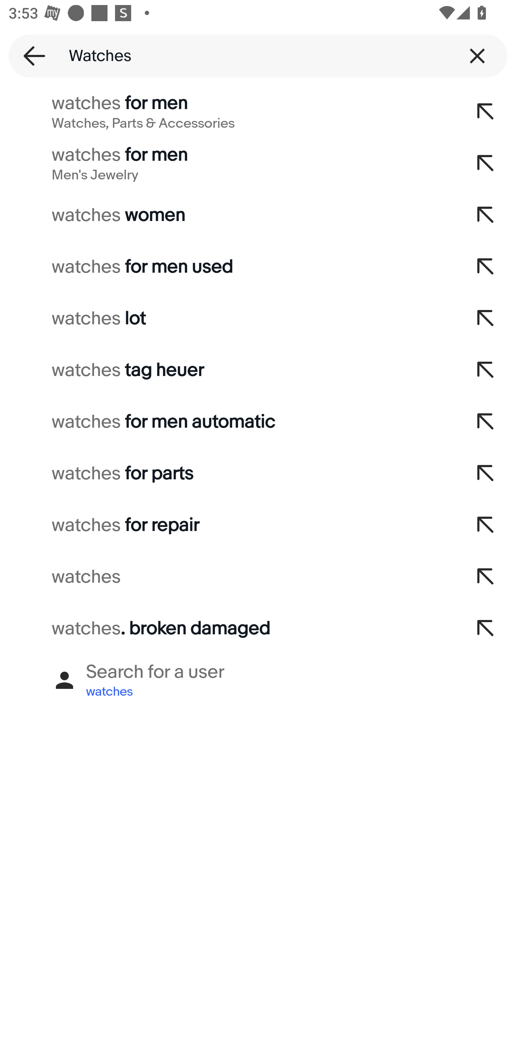  What do you see at coordinates (486, 370) in the screenshot?
I see `Add to search query,watches tag heuer` at bounding box center [486, 370].